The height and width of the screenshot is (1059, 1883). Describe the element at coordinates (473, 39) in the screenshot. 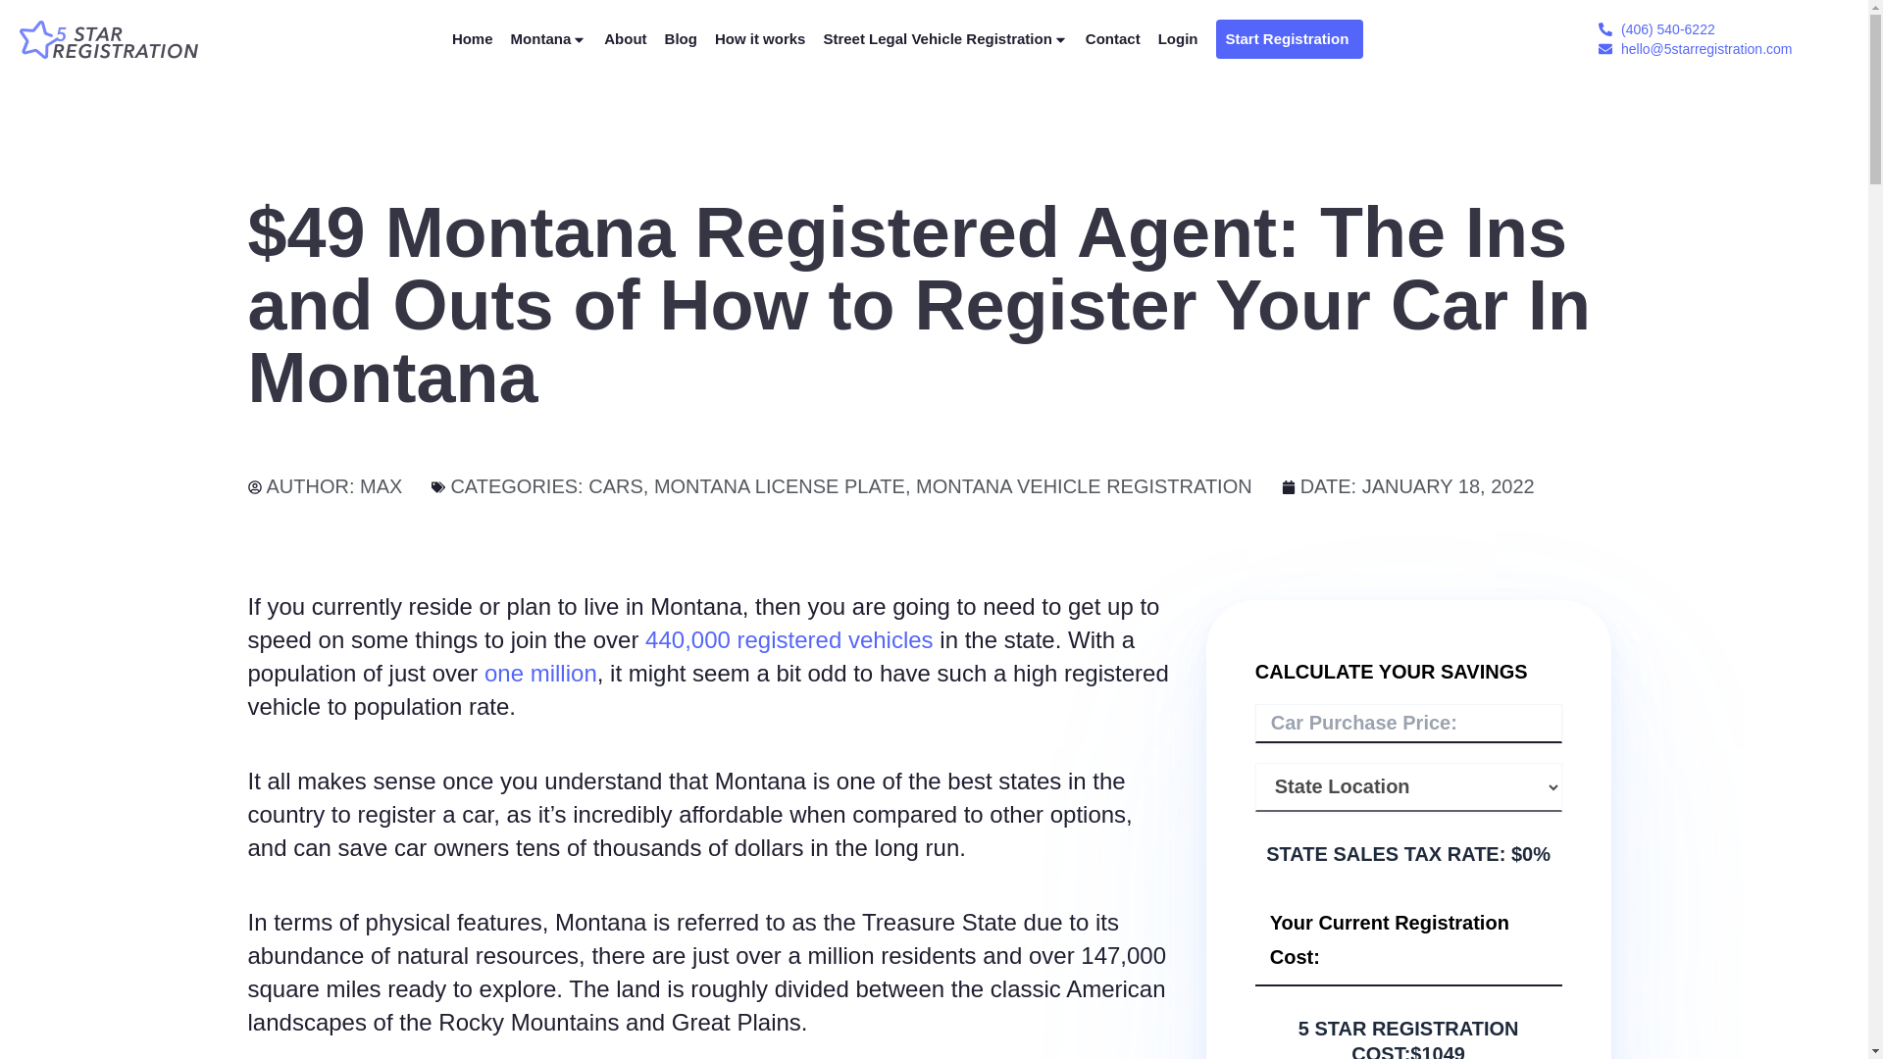

I see `Home` at that location.